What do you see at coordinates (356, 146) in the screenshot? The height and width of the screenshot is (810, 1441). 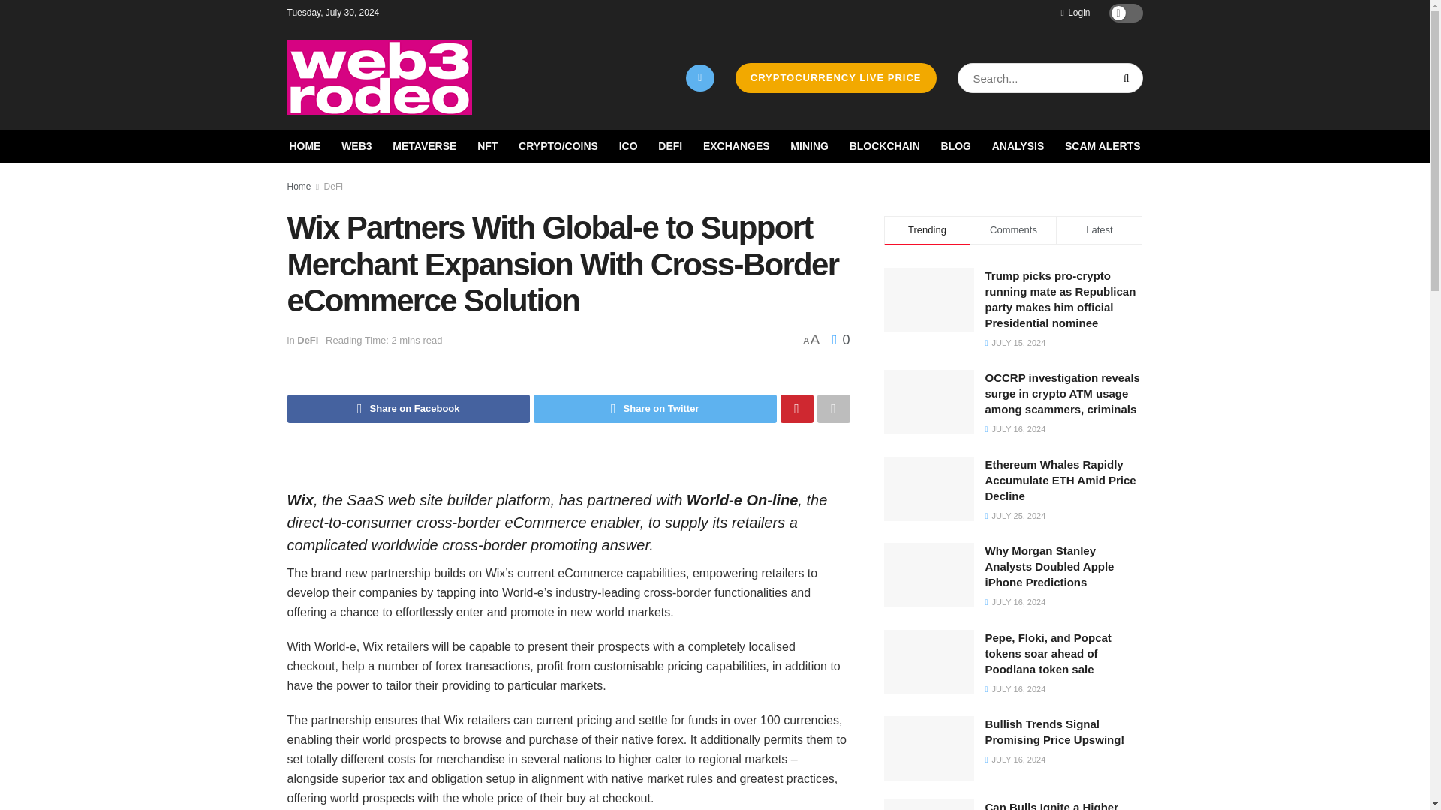 I see `WEB3` at bounding box center [356, 146].